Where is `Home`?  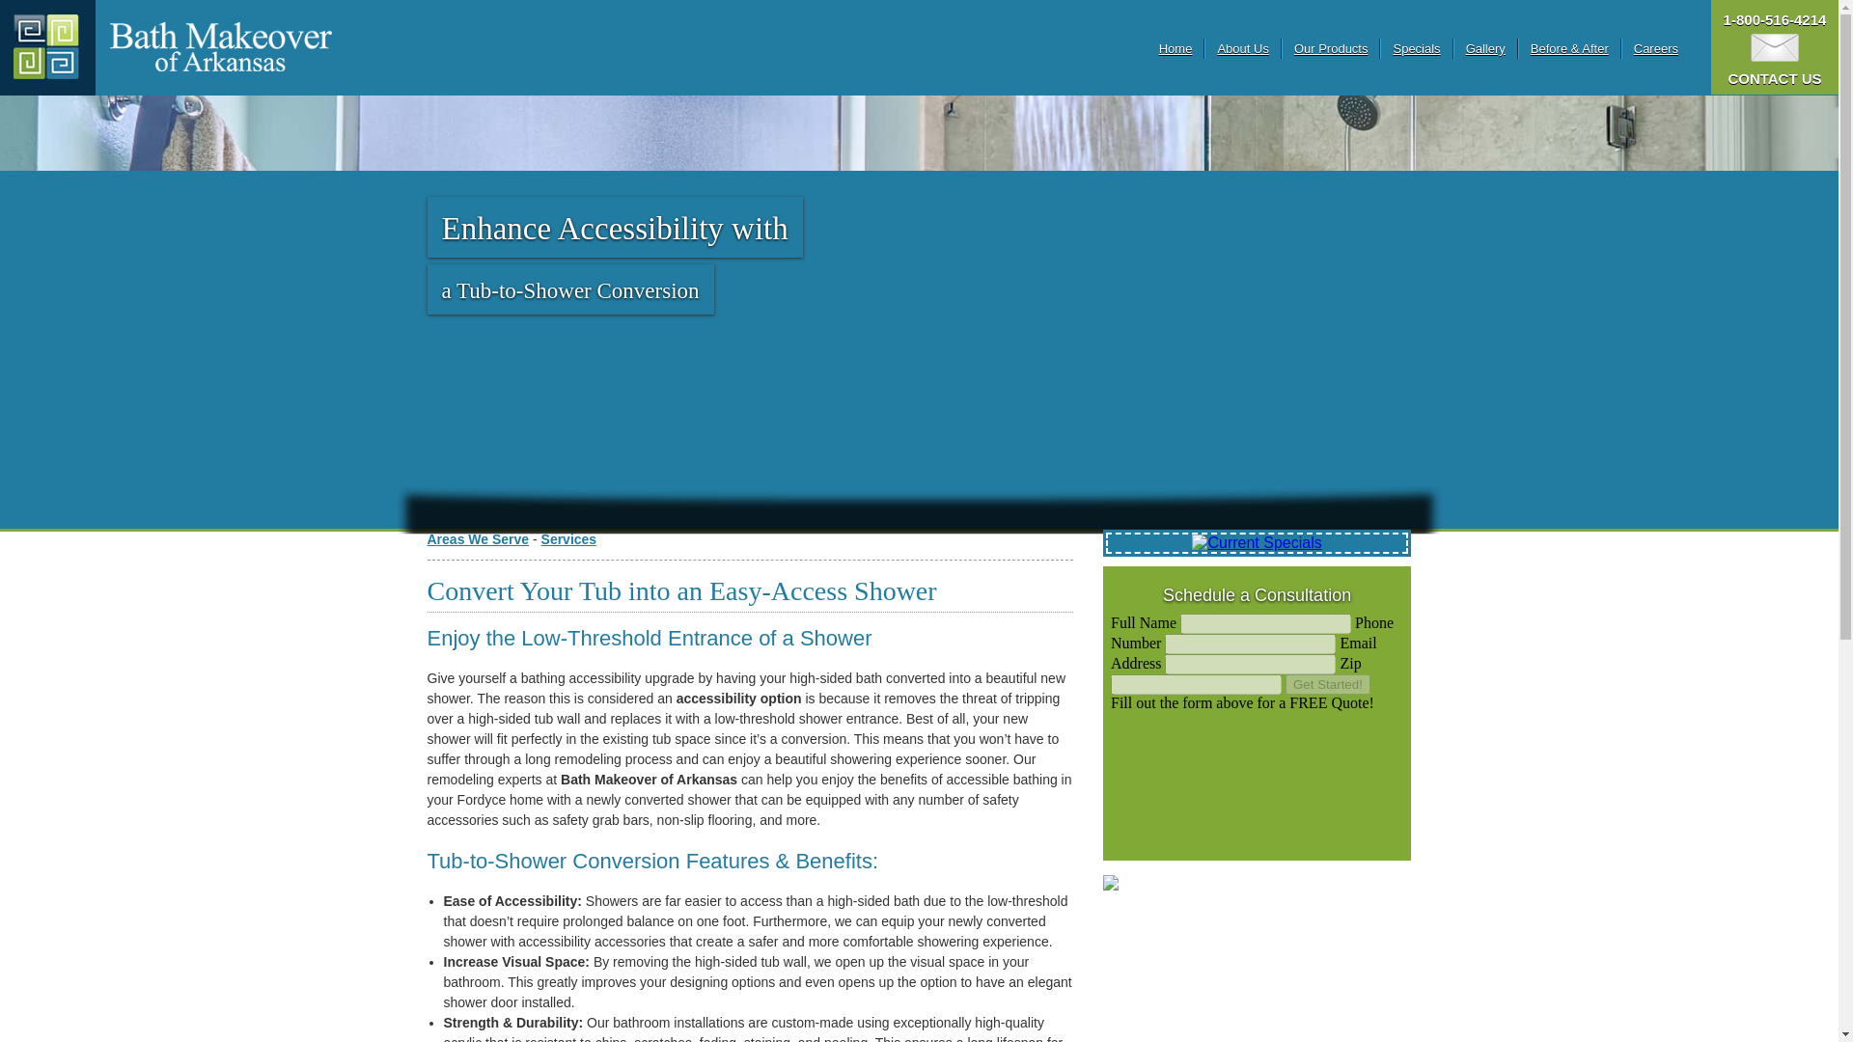 Home is located at coordinates (1175, 48).